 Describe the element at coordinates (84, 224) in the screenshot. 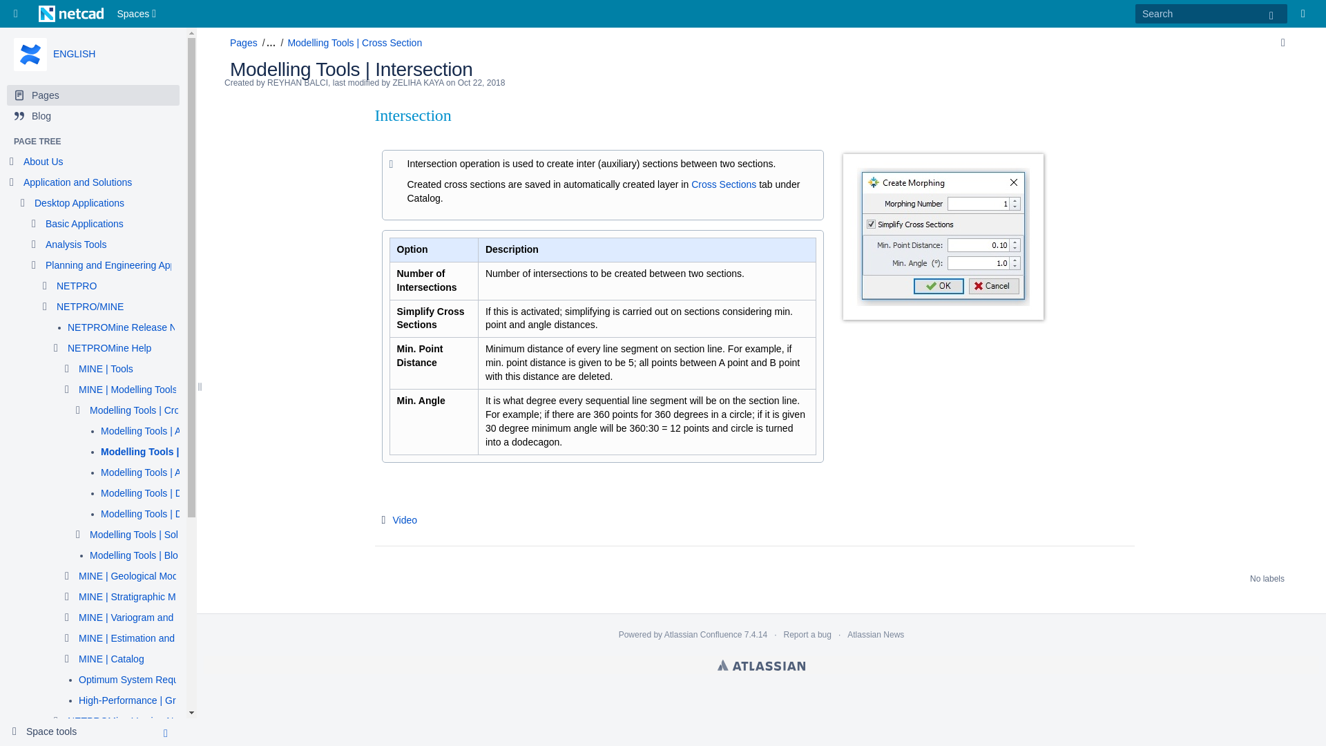

I see `Basic Applications` at that location.